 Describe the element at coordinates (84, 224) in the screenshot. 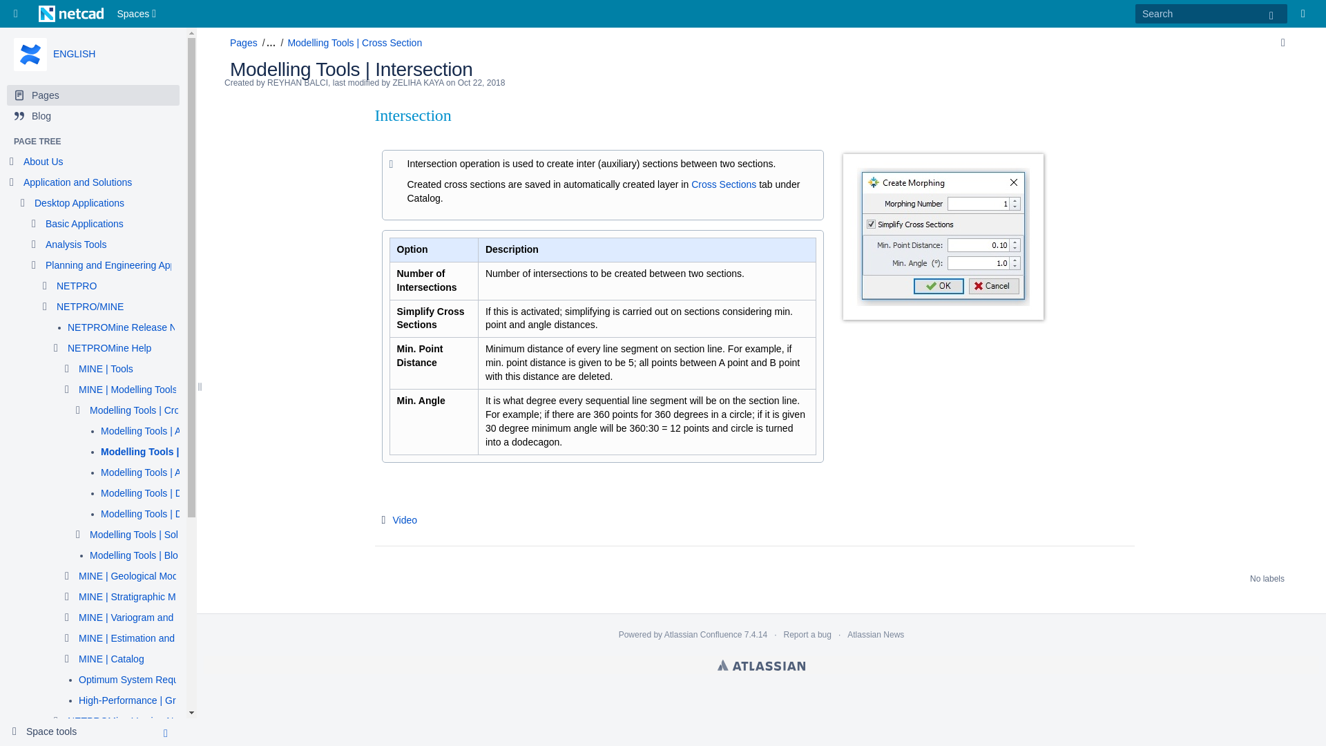

I see `Basic Applications` at that location.